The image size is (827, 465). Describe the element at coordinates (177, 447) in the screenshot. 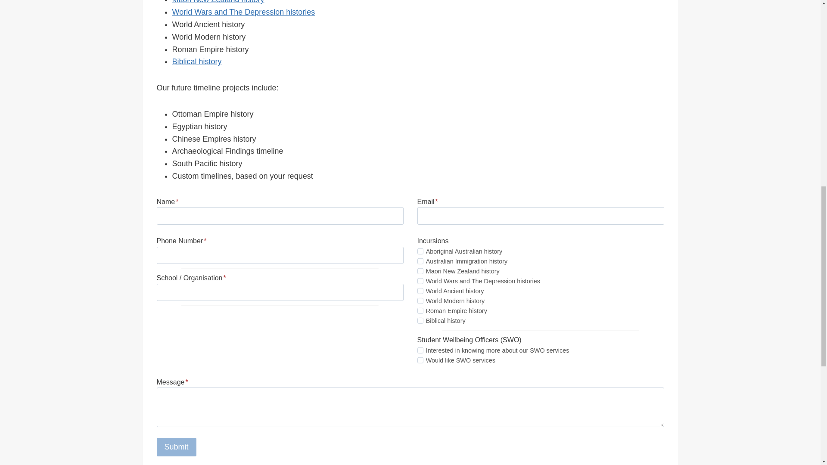

I see `Submit` at that location.